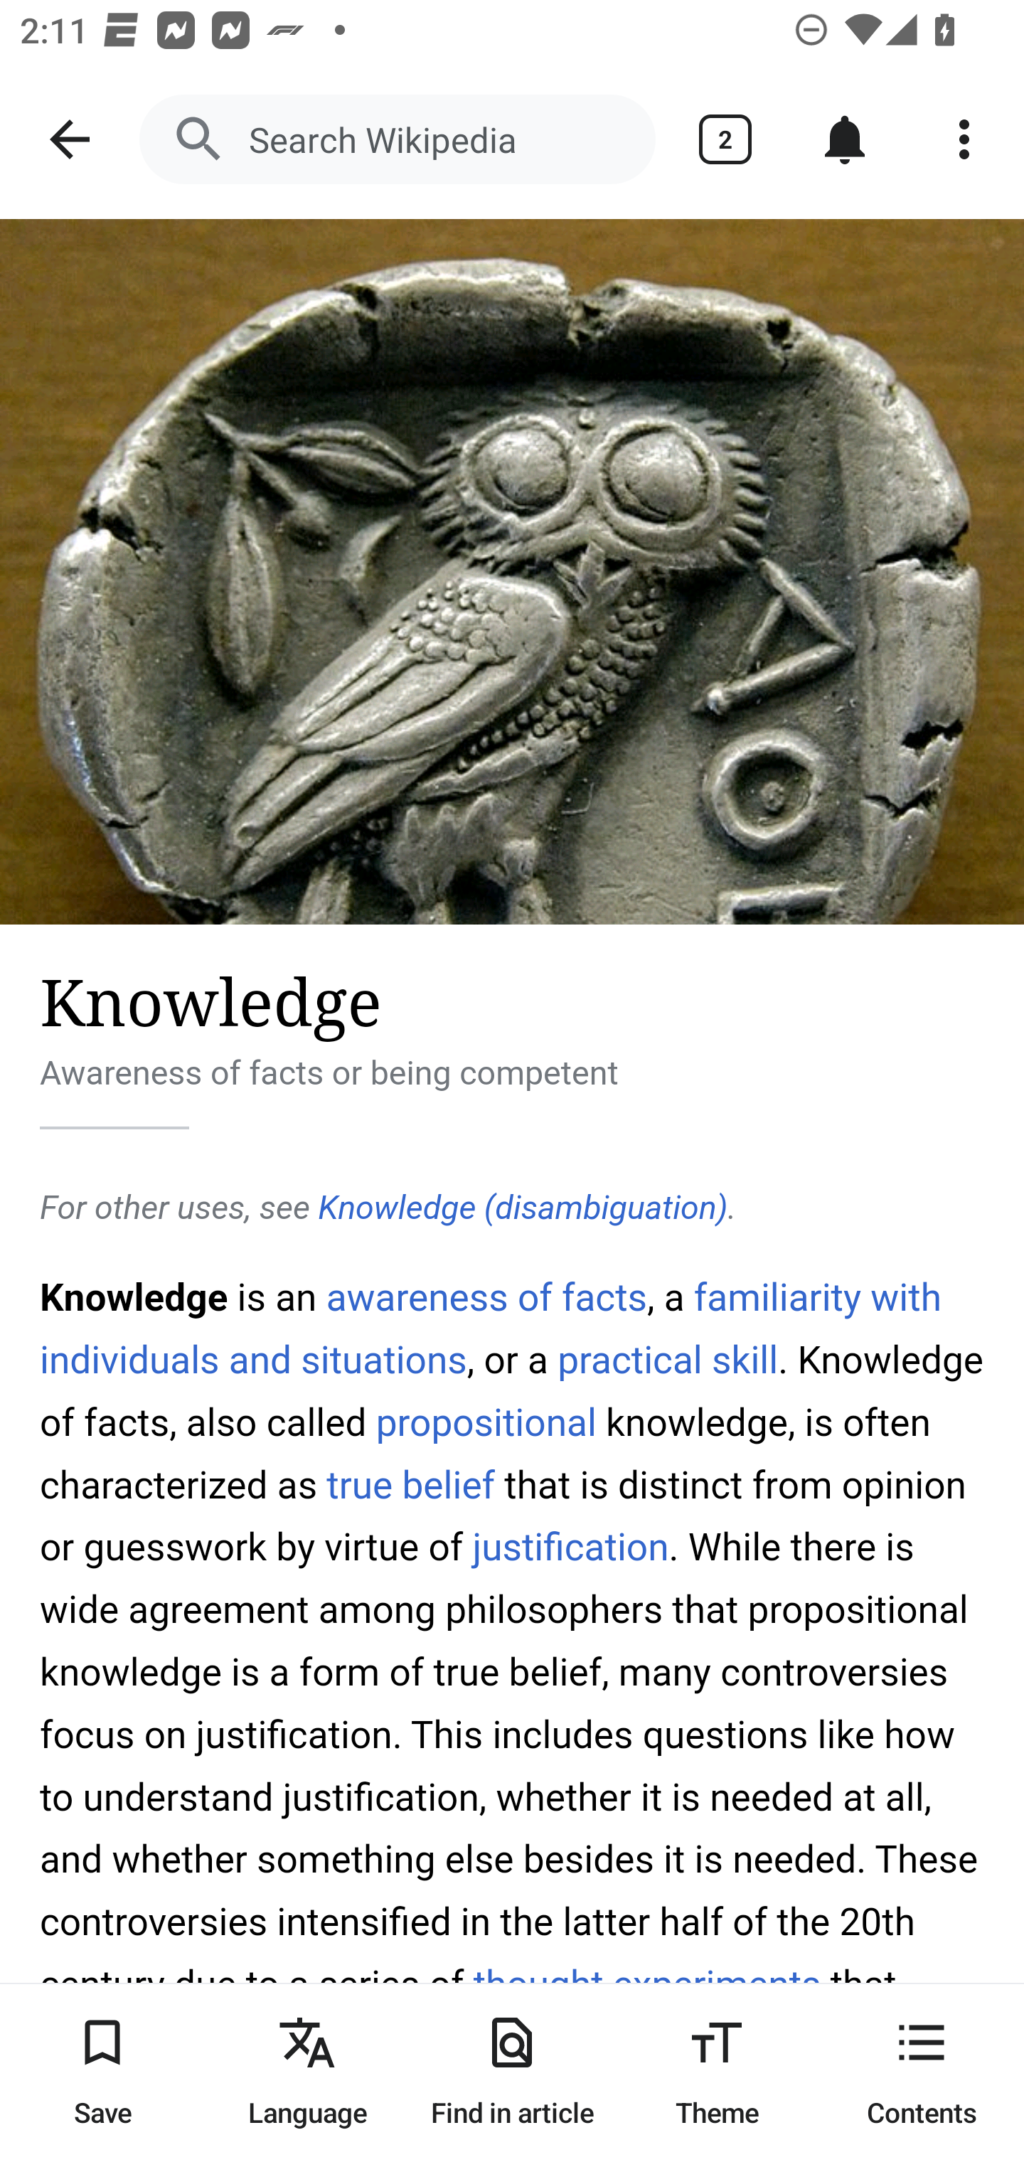 Image resolution: width=1024 pixels, height=2162 pixels. Describe the element at coordinates (717, 2072) in the screenshot. I see `Theme` at that location.